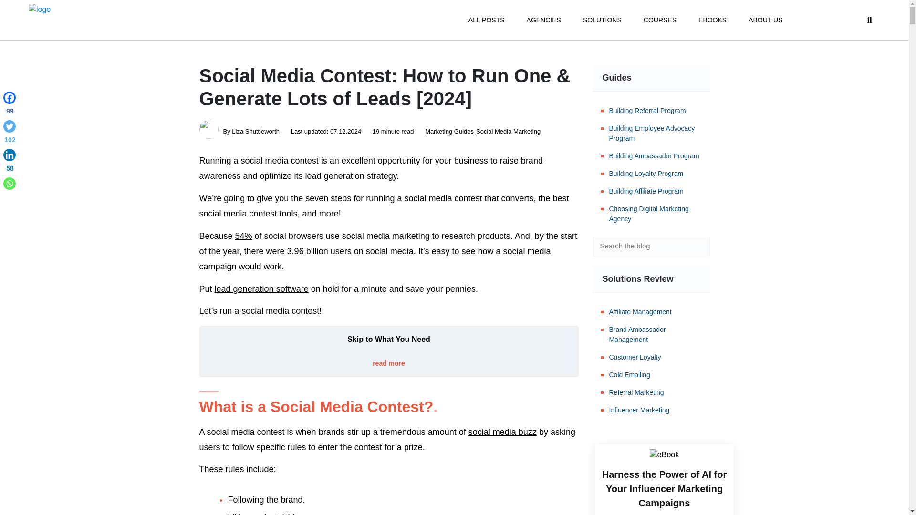 This screenshot has width=916, height=515. Describe the element at coordinates (10, 183) in the screenshot. I see `Whatsapp` at that location.